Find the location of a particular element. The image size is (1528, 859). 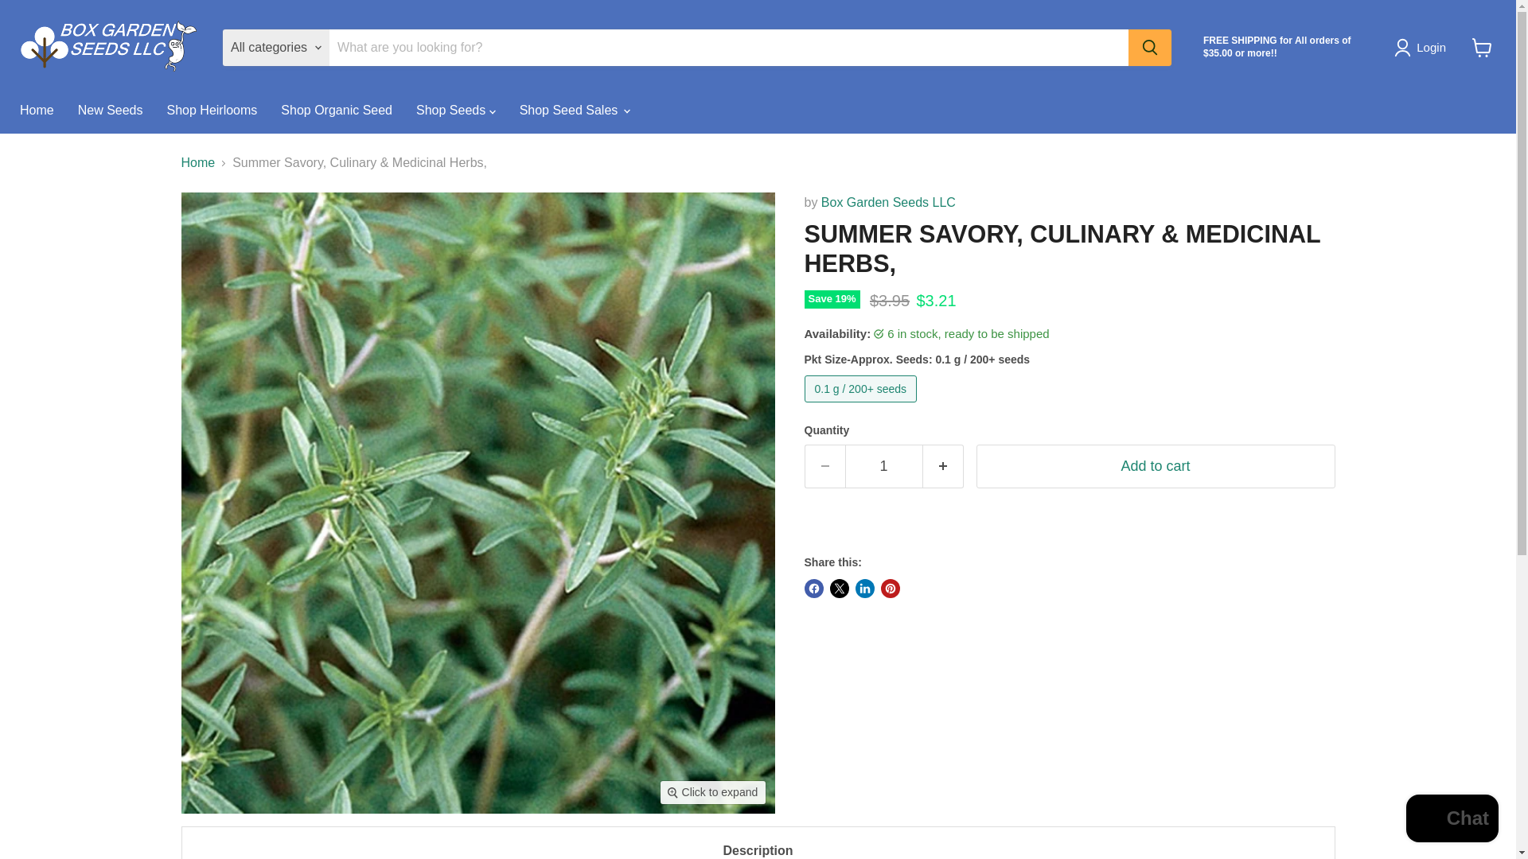

1 is located at coordinates (883, 466).